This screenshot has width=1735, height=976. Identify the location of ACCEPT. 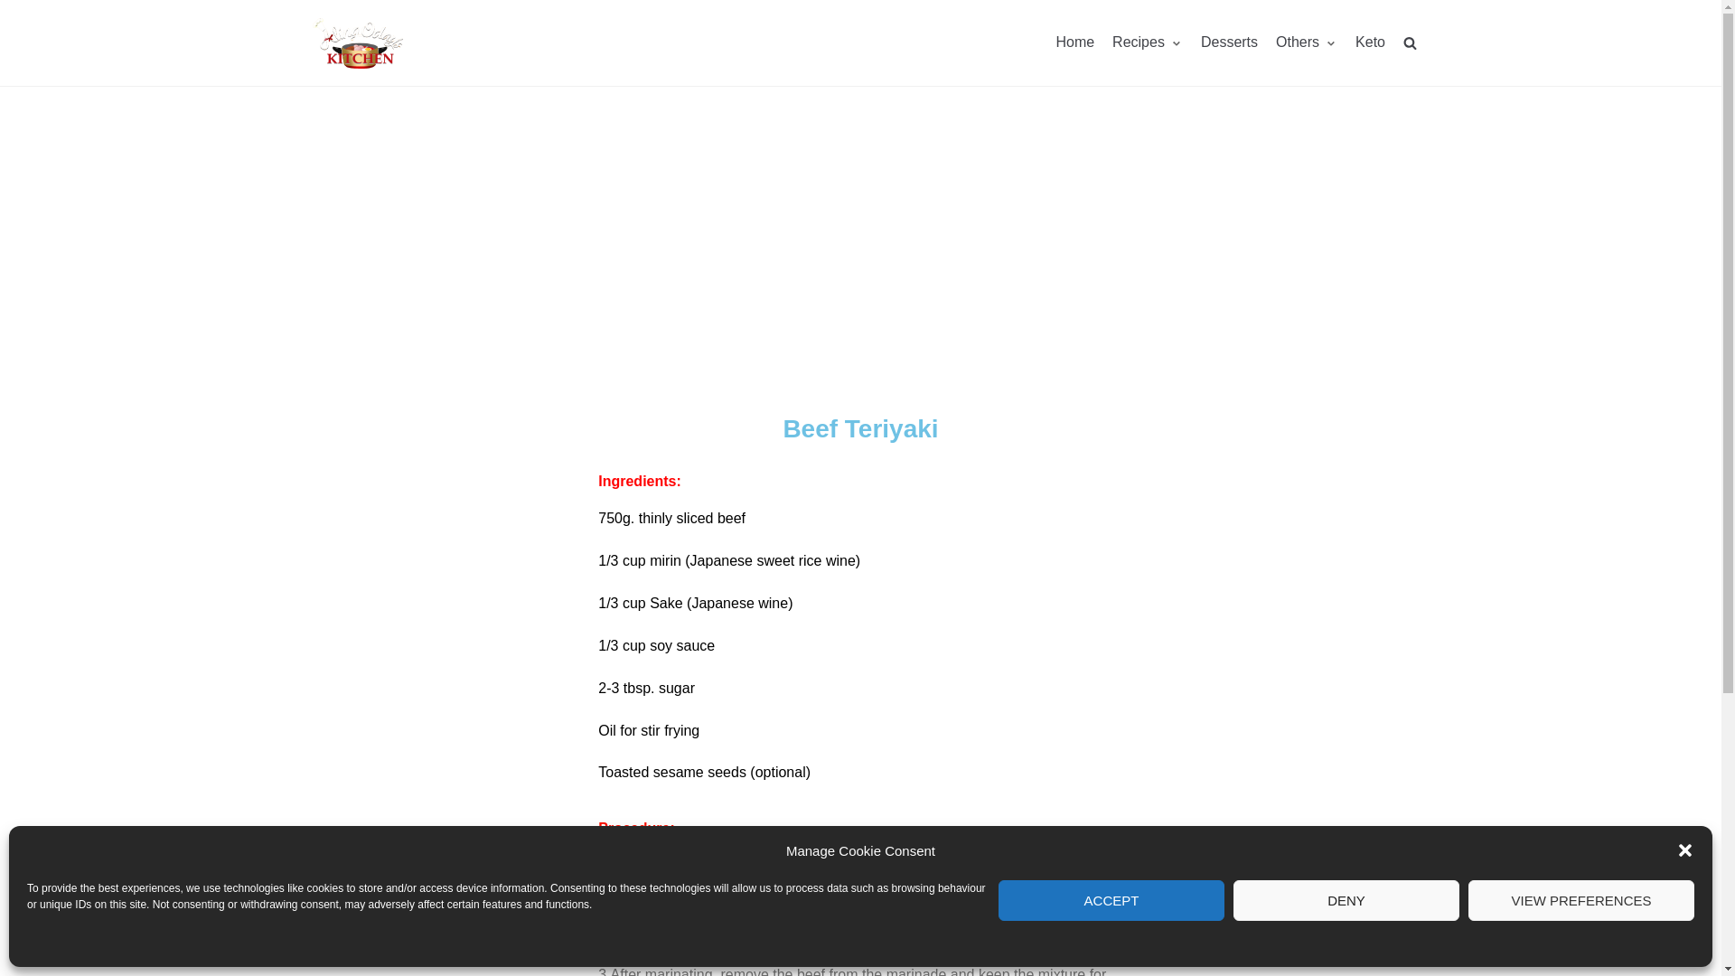
(1111, 900).